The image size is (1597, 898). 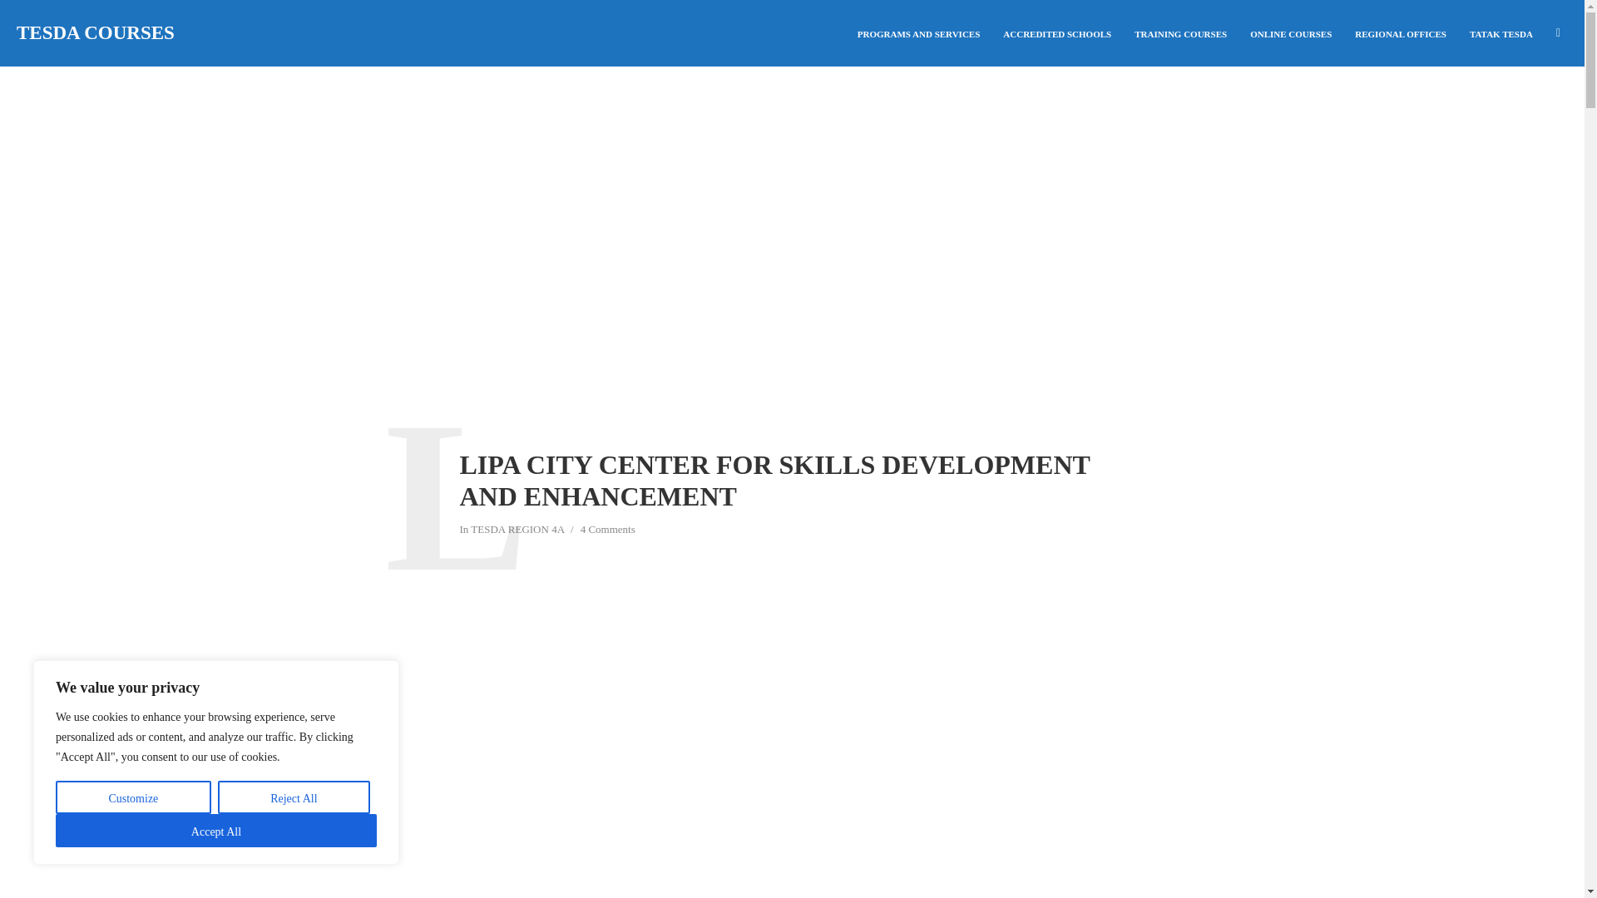 I want to click on Reject All, so click(x=294, y=797).